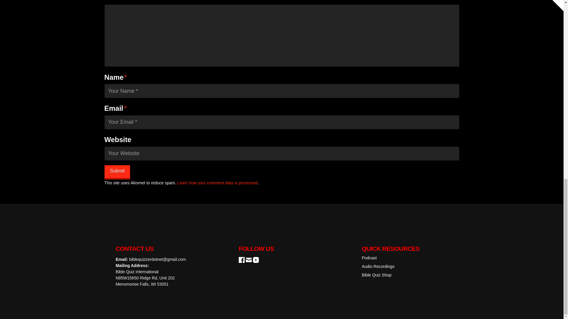 The height and width of the screenshot is (319, 568). What do you see at coordinates (117, 172) in the screenshot?
I see `Submit` at bounding box center [117, 172].